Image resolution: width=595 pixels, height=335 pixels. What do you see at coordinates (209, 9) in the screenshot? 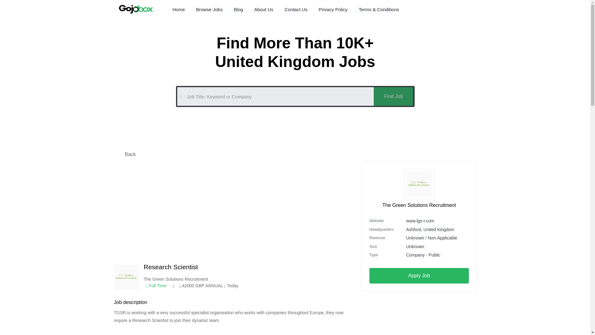
I see `Browse Jobs` at bounding box center [209, 9].